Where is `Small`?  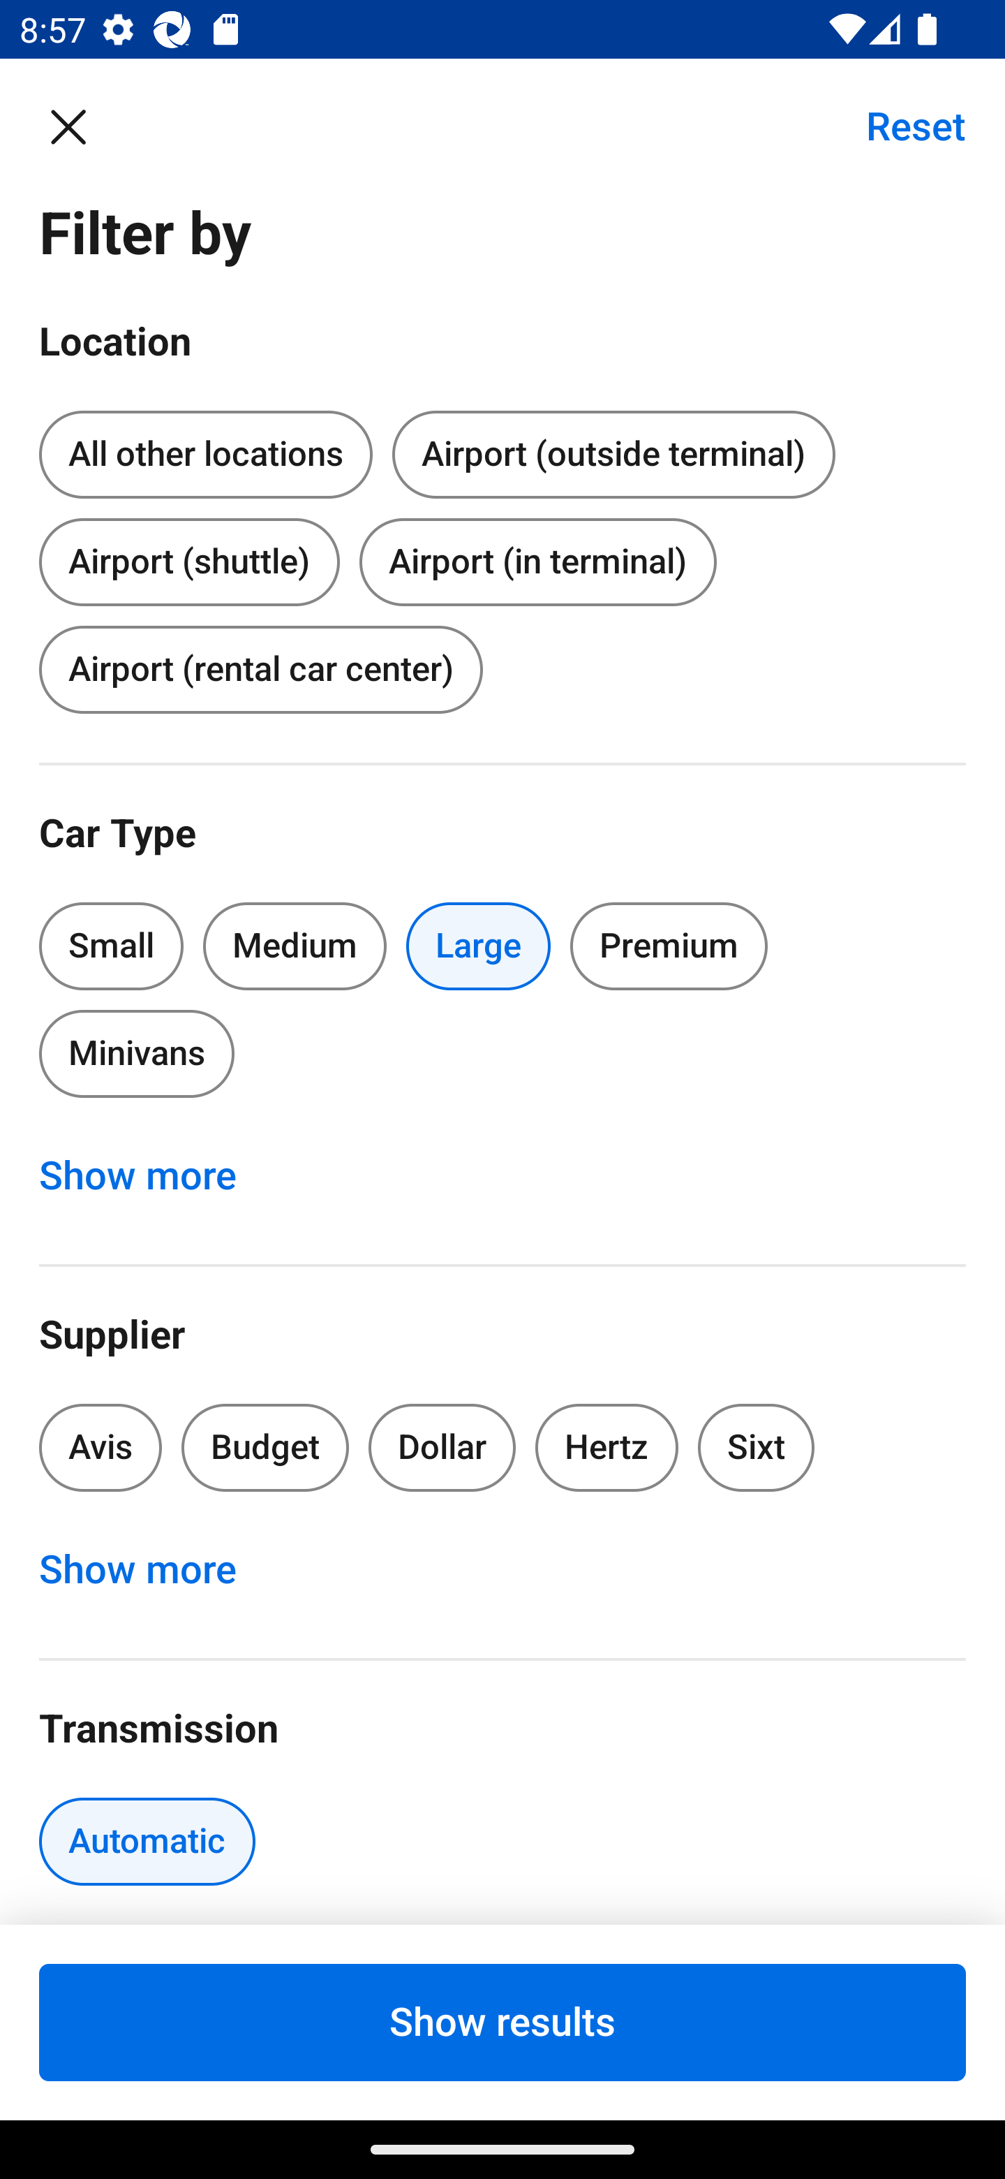 Small is located at coordinates (112, 946).